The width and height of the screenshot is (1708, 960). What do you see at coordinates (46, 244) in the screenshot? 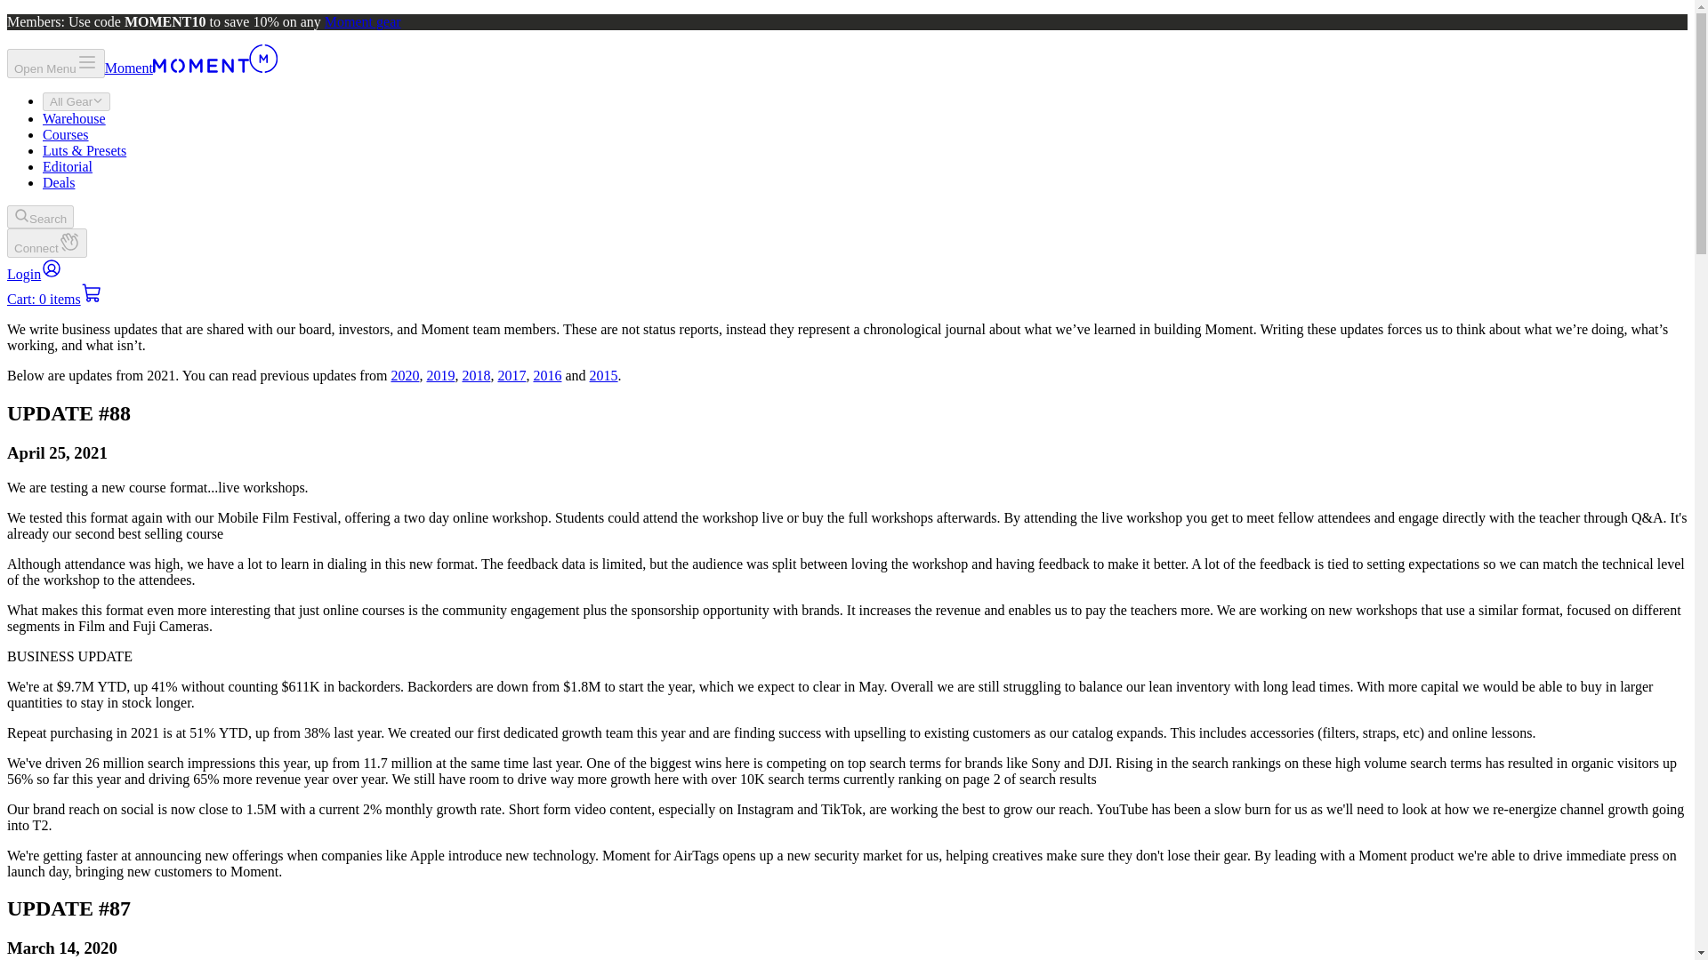
I see `Connect` at bounding box center [46, 244].